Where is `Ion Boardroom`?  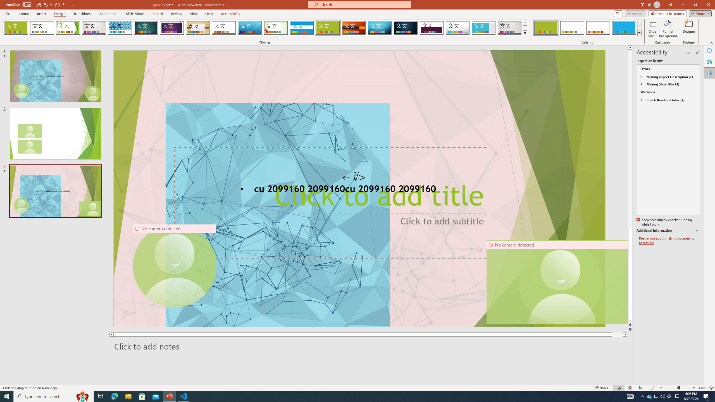
Ion Boardroom is located at coordinates (172, 28).